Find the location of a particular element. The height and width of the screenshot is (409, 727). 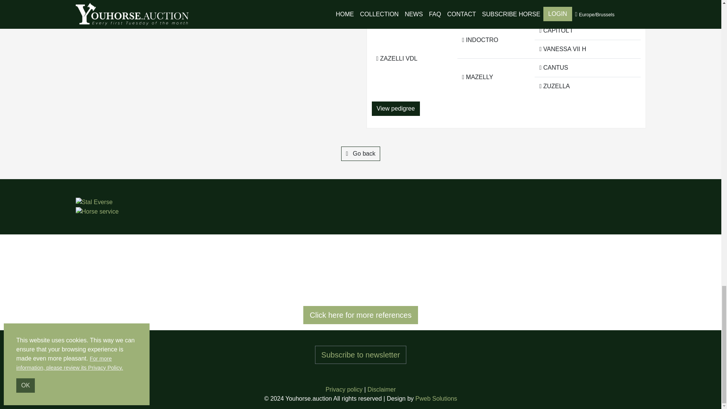

View pedigree is located at coordinates (396, 108).